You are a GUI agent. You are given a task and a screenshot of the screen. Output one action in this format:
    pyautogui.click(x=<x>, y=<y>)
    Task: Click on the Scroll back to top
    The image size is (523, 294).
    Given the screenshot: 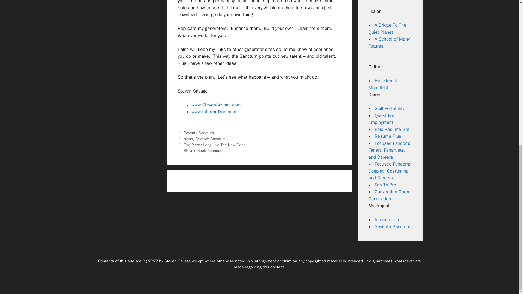 What is the action you would take?
    pyautogui.click(x=505, y=267)
    